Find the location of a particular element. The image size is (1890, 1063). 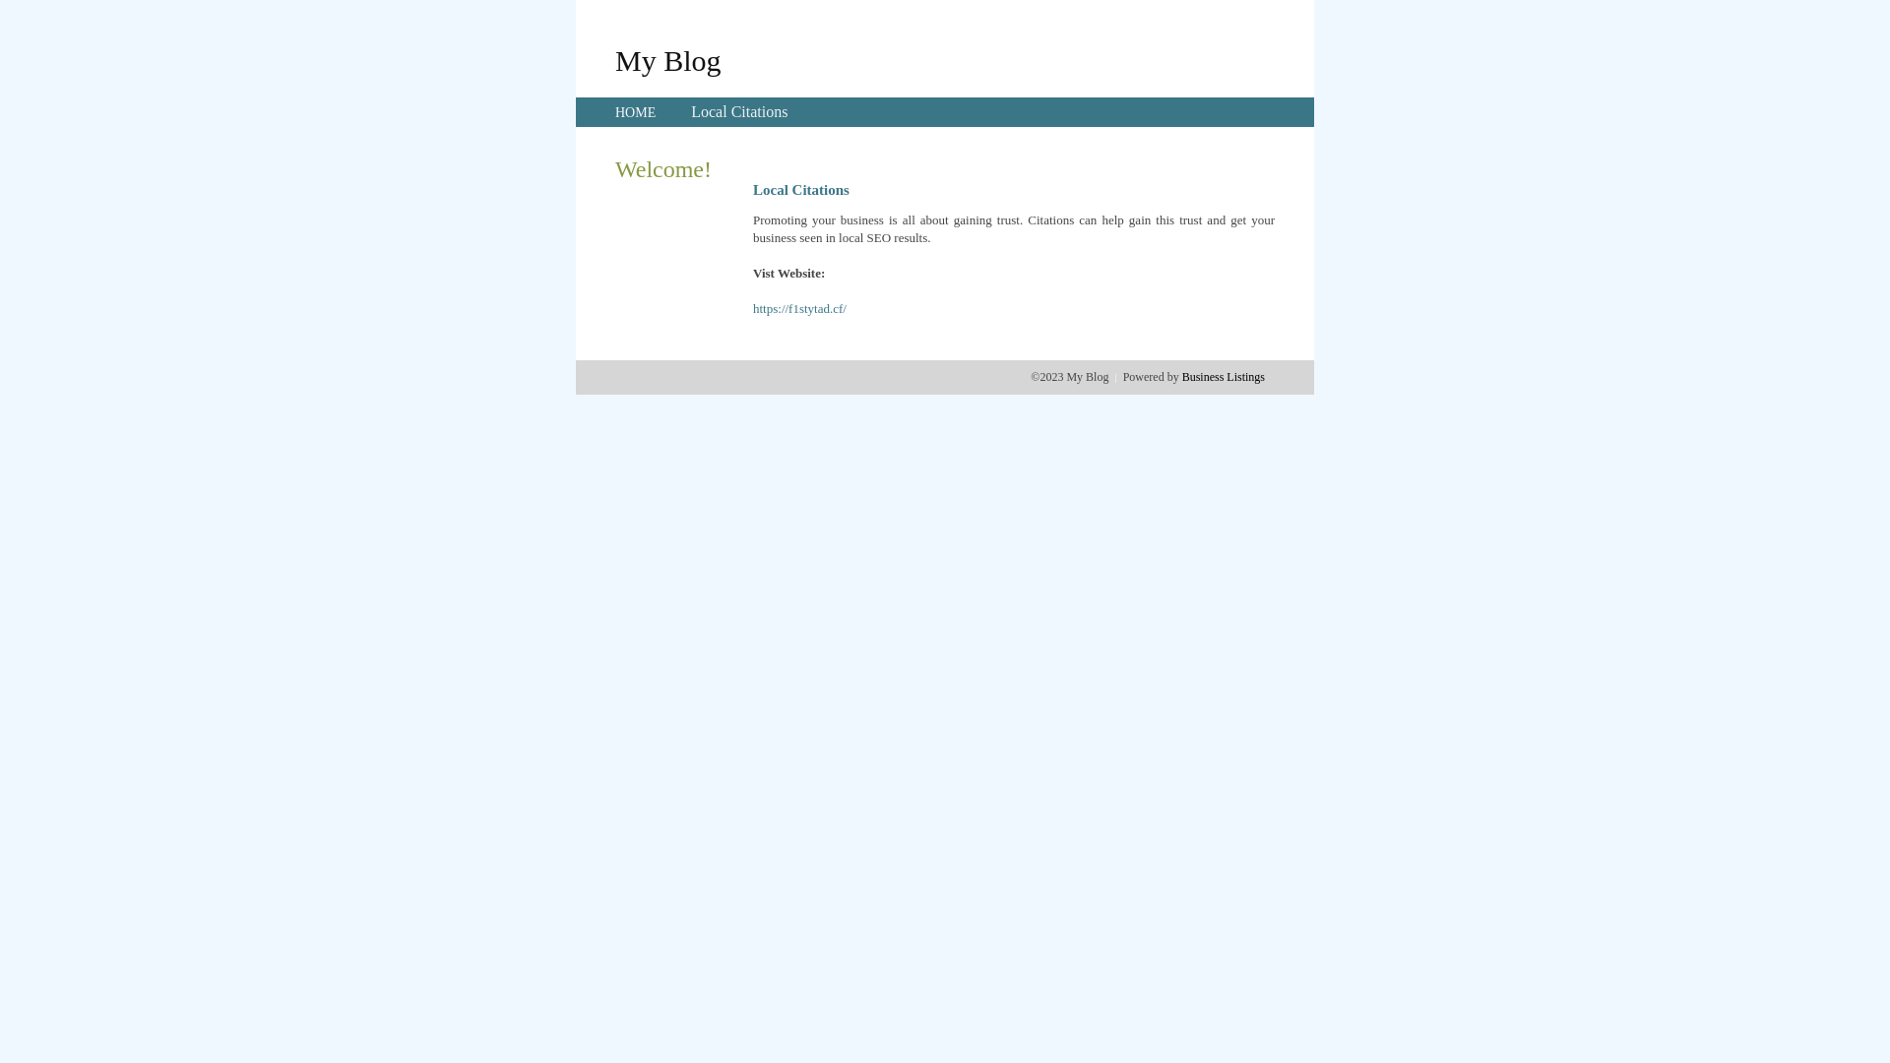

My Blog is located at coordinates (668, 60).